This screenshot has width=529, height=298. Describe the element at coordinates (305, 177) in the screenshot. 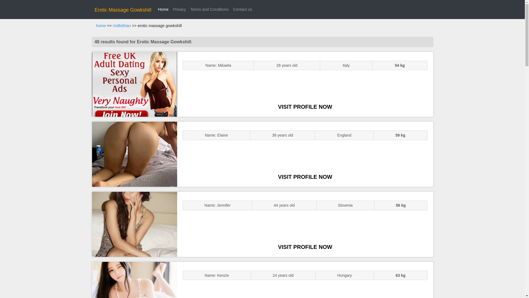

I see `VISIT PROFILE NOW` at that location.